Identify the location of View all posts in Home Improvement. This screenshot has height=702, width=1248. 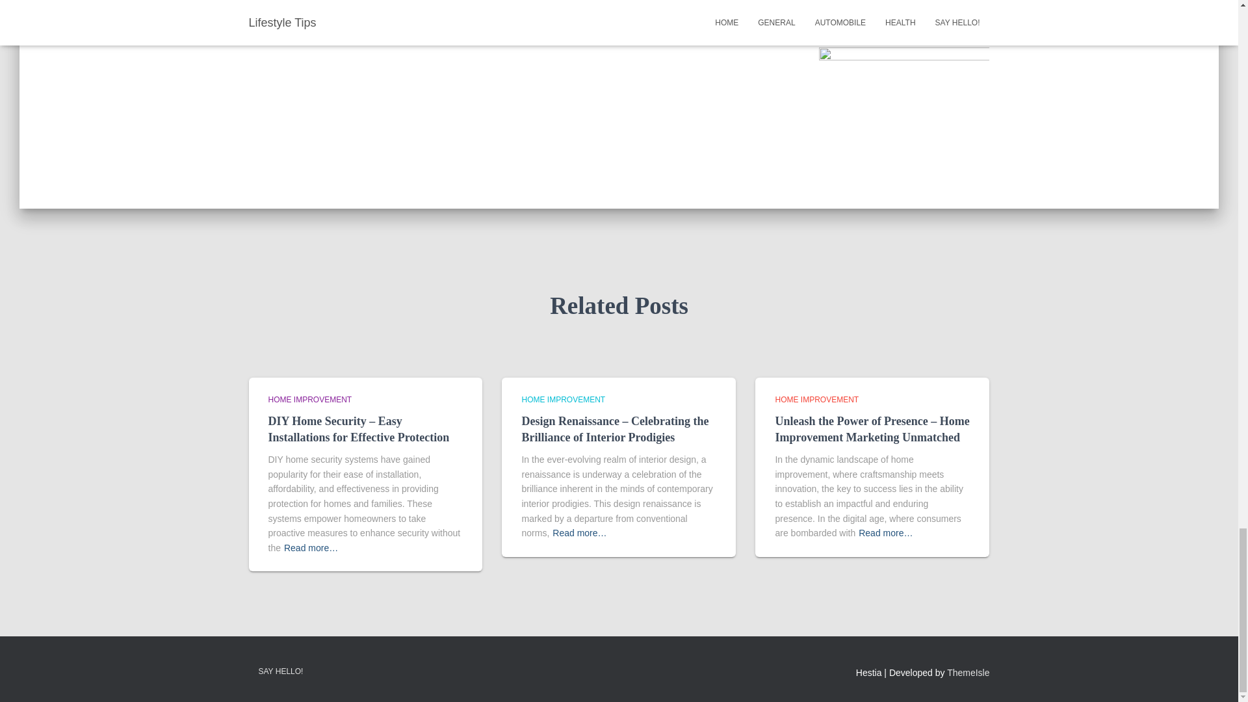
(309, 400).